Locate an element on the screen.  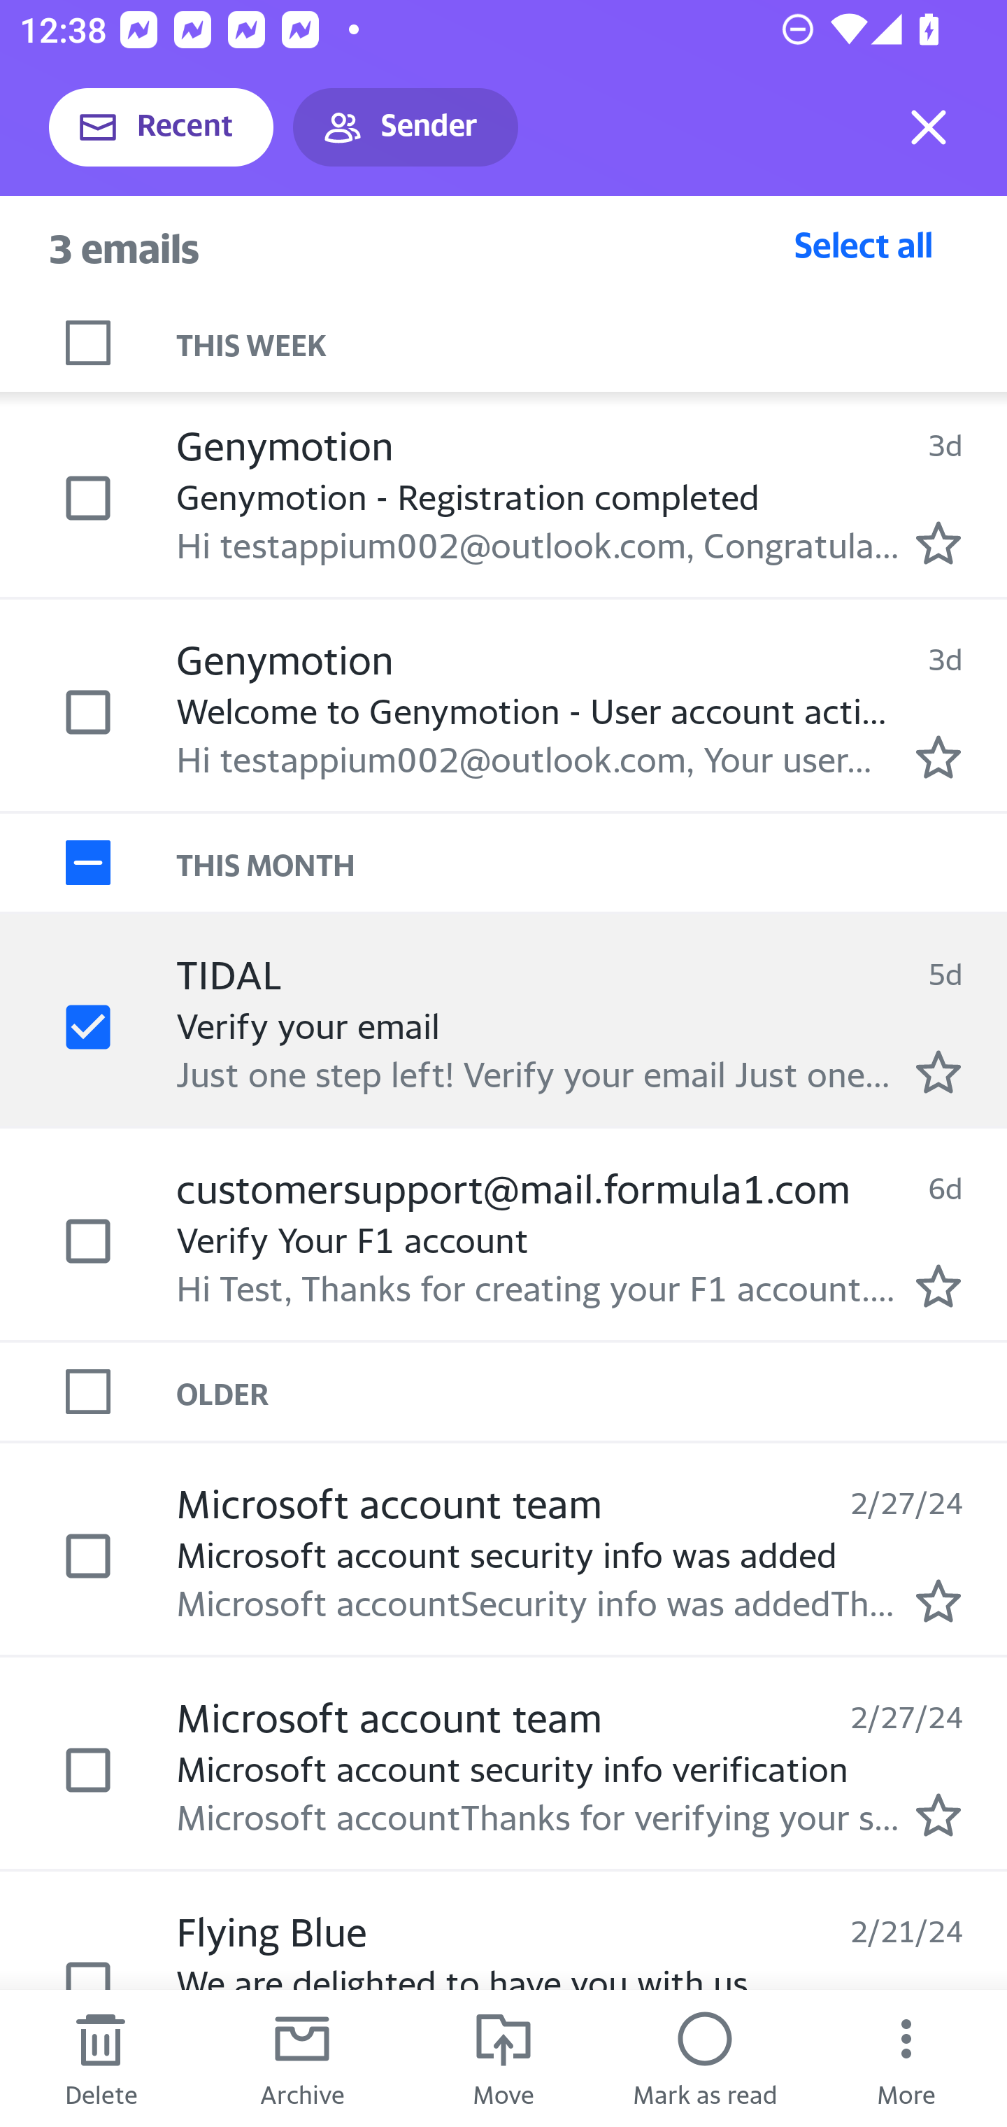
Move is located at coordinates (503, 2058).